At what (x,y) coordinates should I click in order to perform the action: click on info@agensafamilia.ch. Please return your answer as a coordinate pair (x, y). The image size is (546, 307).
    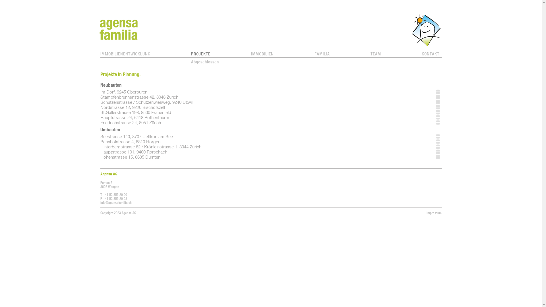
    Looking at the image, I should click on (116, 203).